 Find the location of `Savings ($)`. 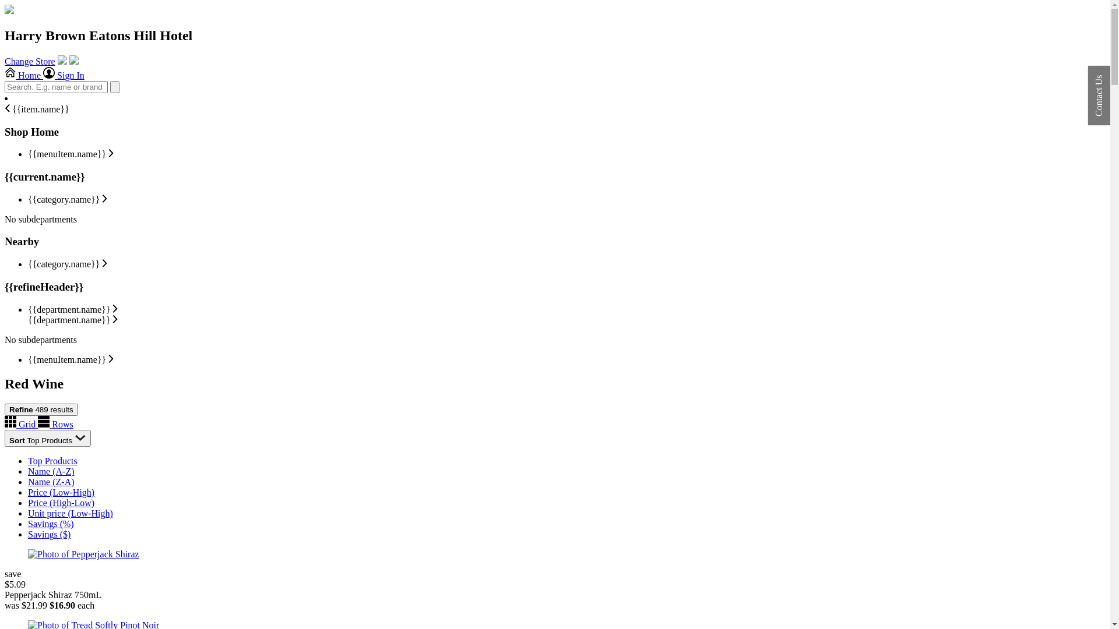

Savings ($) is located at coordinates (49, 535).